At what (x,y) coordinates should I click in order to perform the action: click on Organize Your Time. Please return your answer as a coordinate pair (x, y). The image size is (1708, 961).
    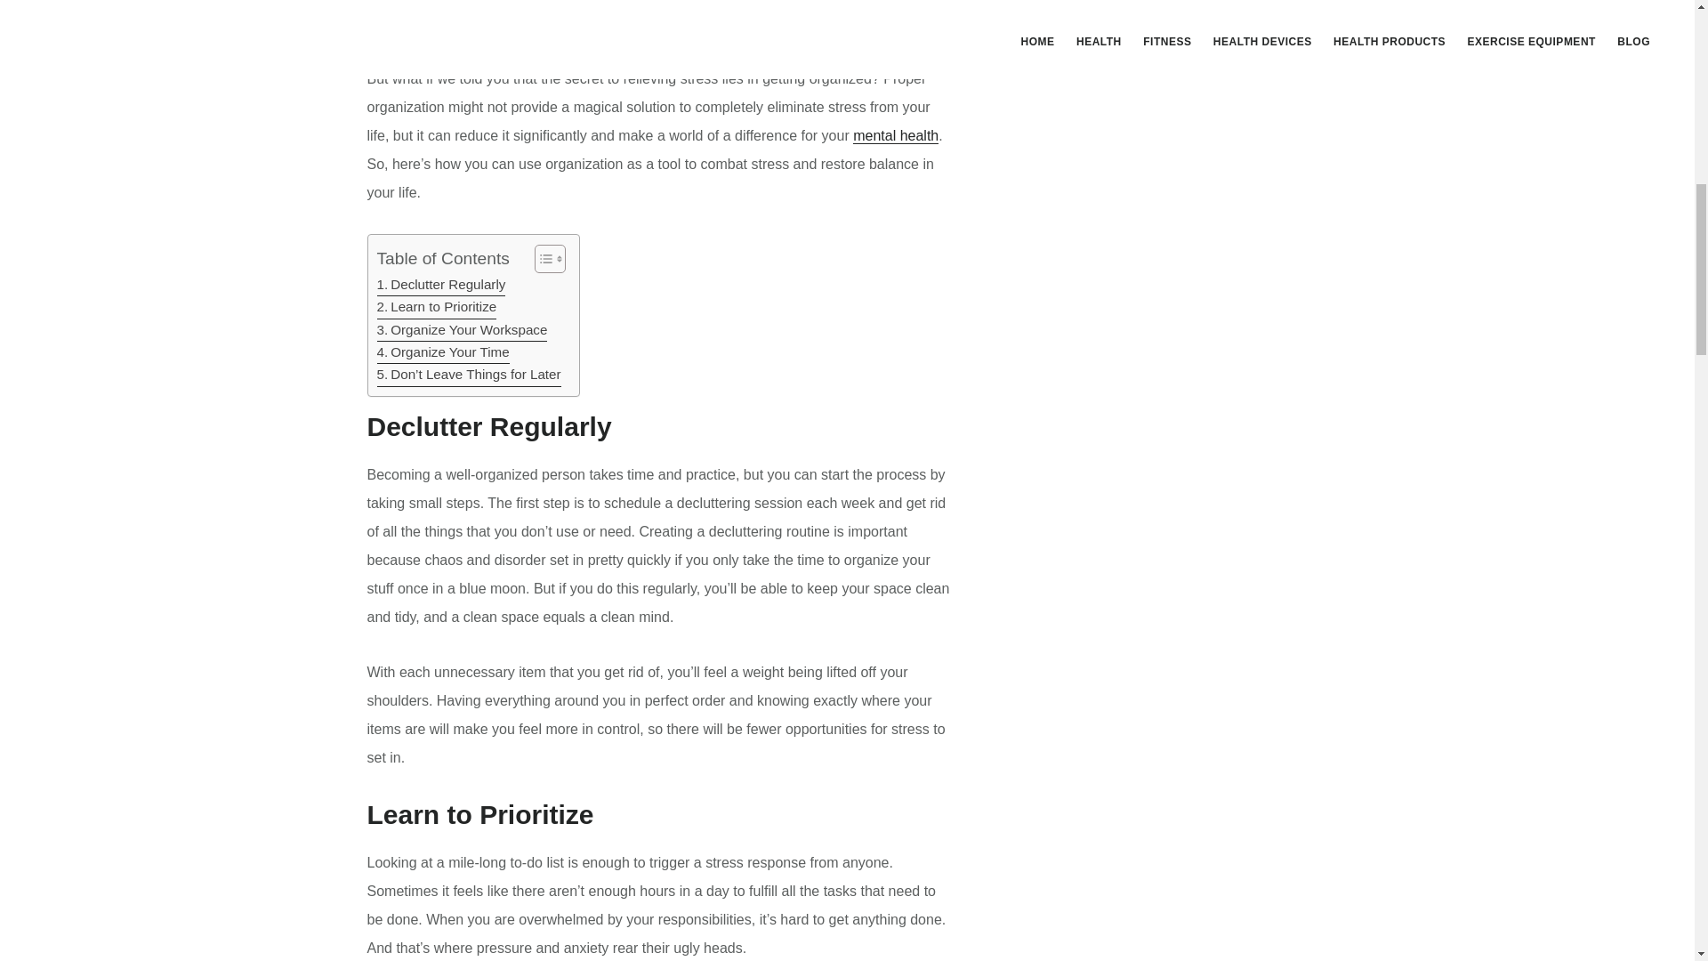
    Looking at the image, I should click on (443, 352).